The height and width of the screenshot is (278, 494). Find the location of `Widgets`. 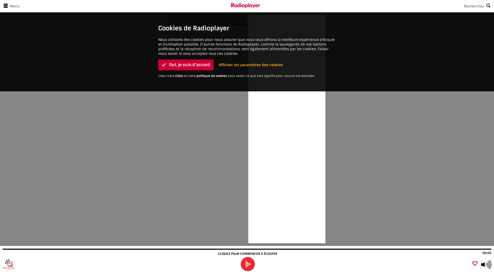

Widgets is located at coordinates (287, 129).